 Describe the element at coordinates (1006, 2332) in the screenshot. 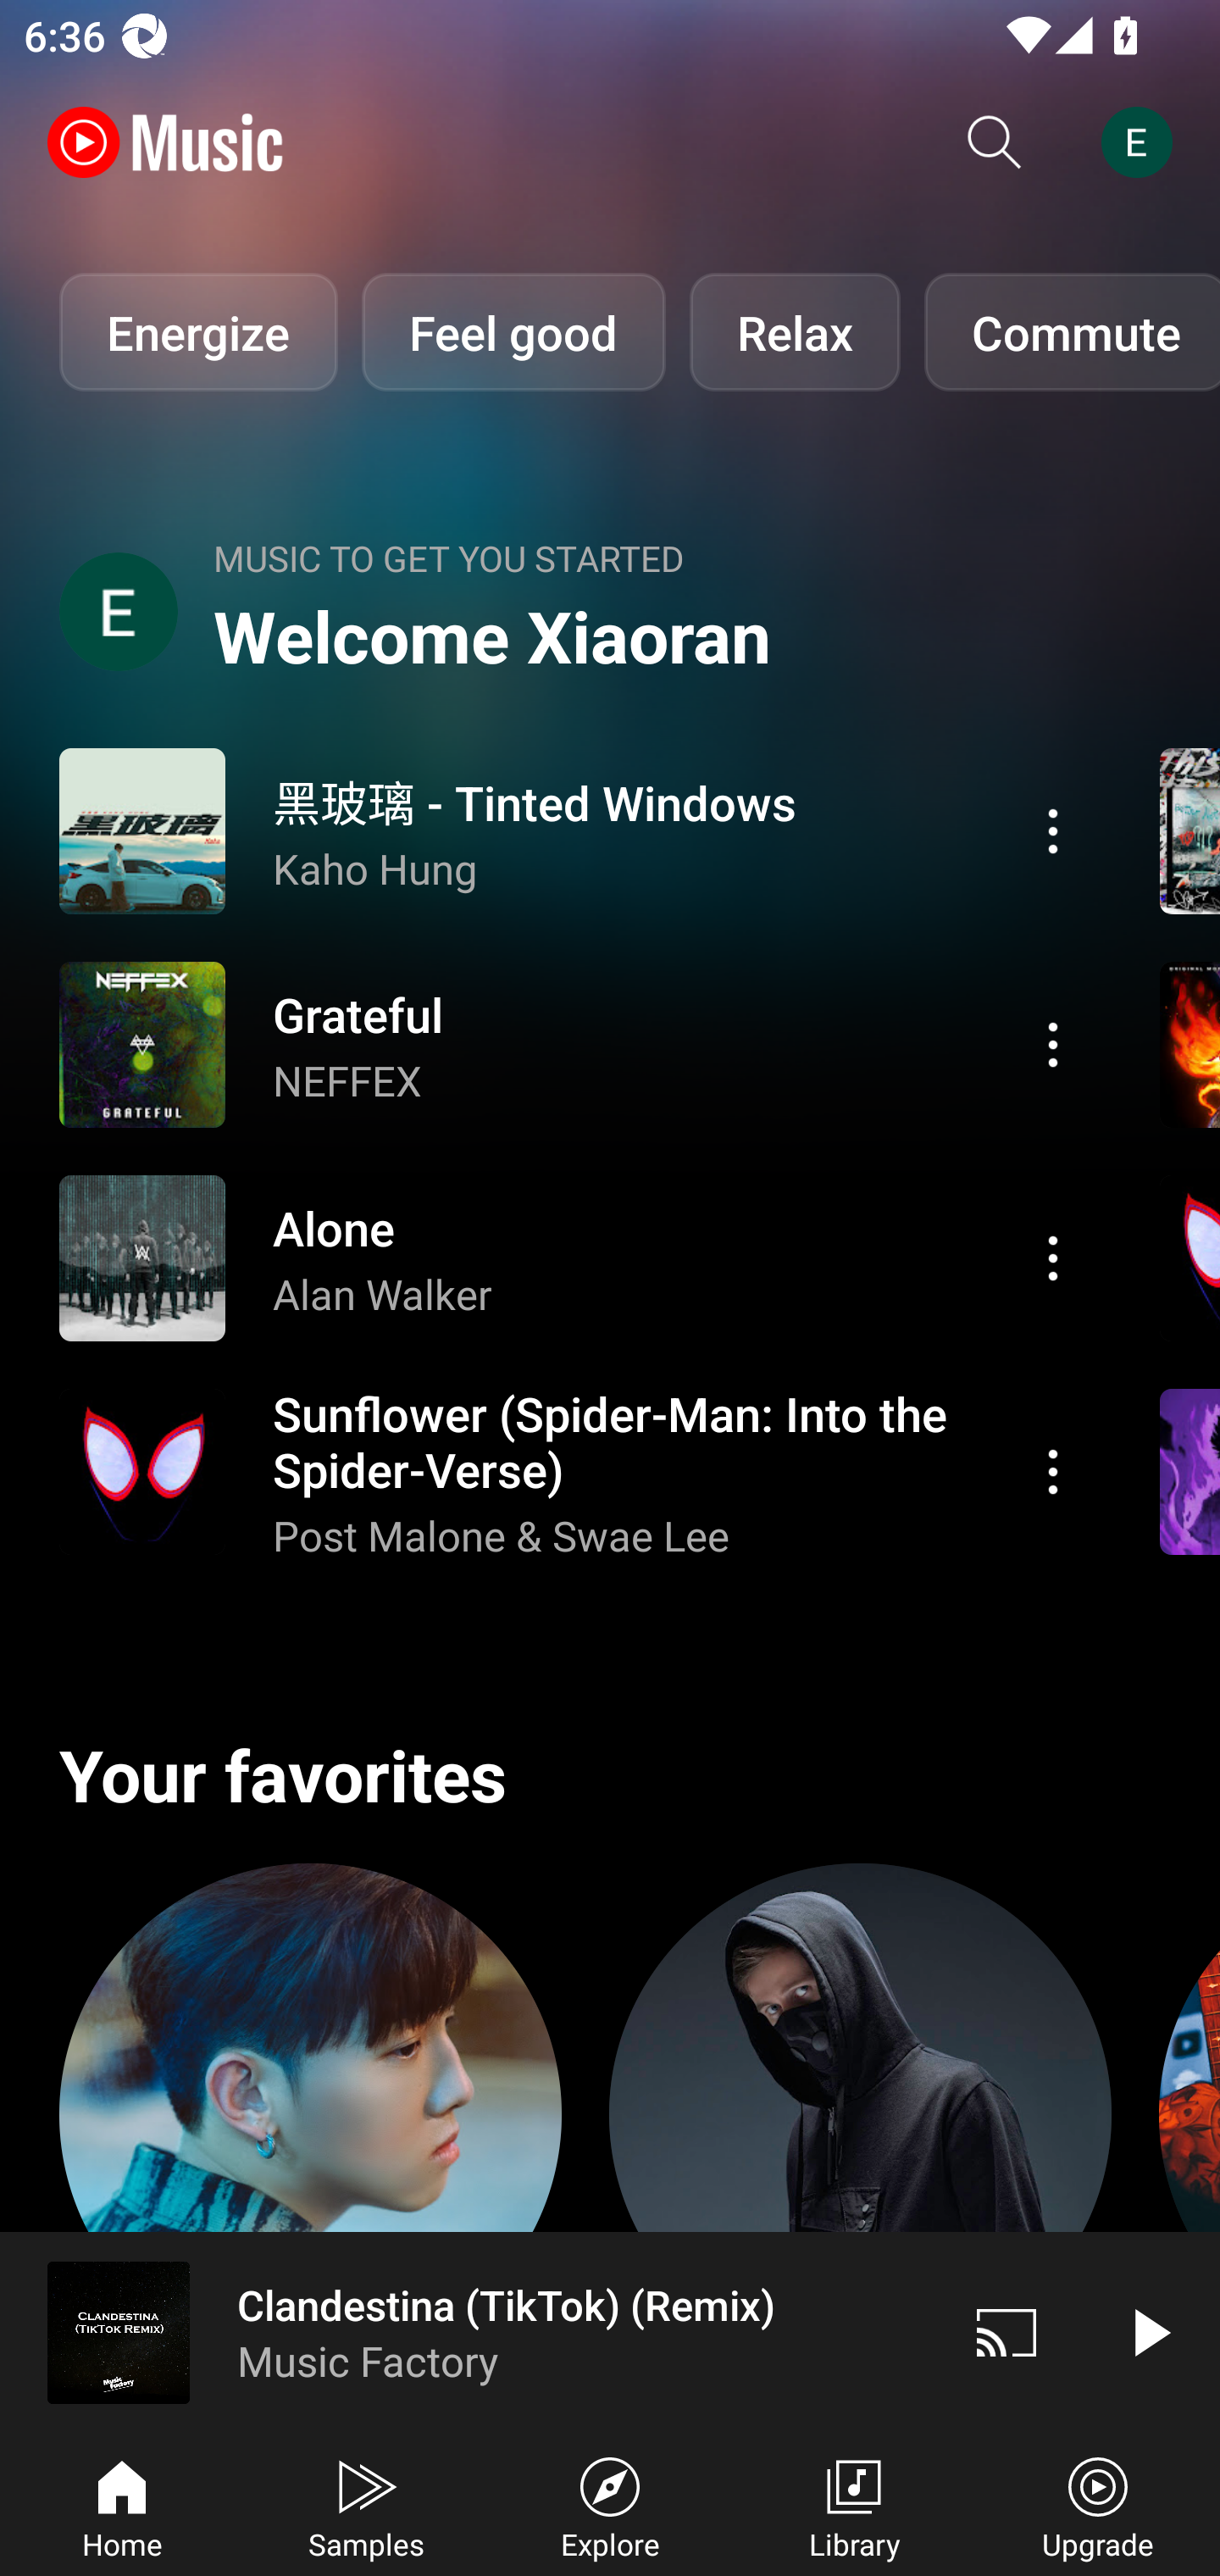

I see `Cast. Disconnected` at that location.